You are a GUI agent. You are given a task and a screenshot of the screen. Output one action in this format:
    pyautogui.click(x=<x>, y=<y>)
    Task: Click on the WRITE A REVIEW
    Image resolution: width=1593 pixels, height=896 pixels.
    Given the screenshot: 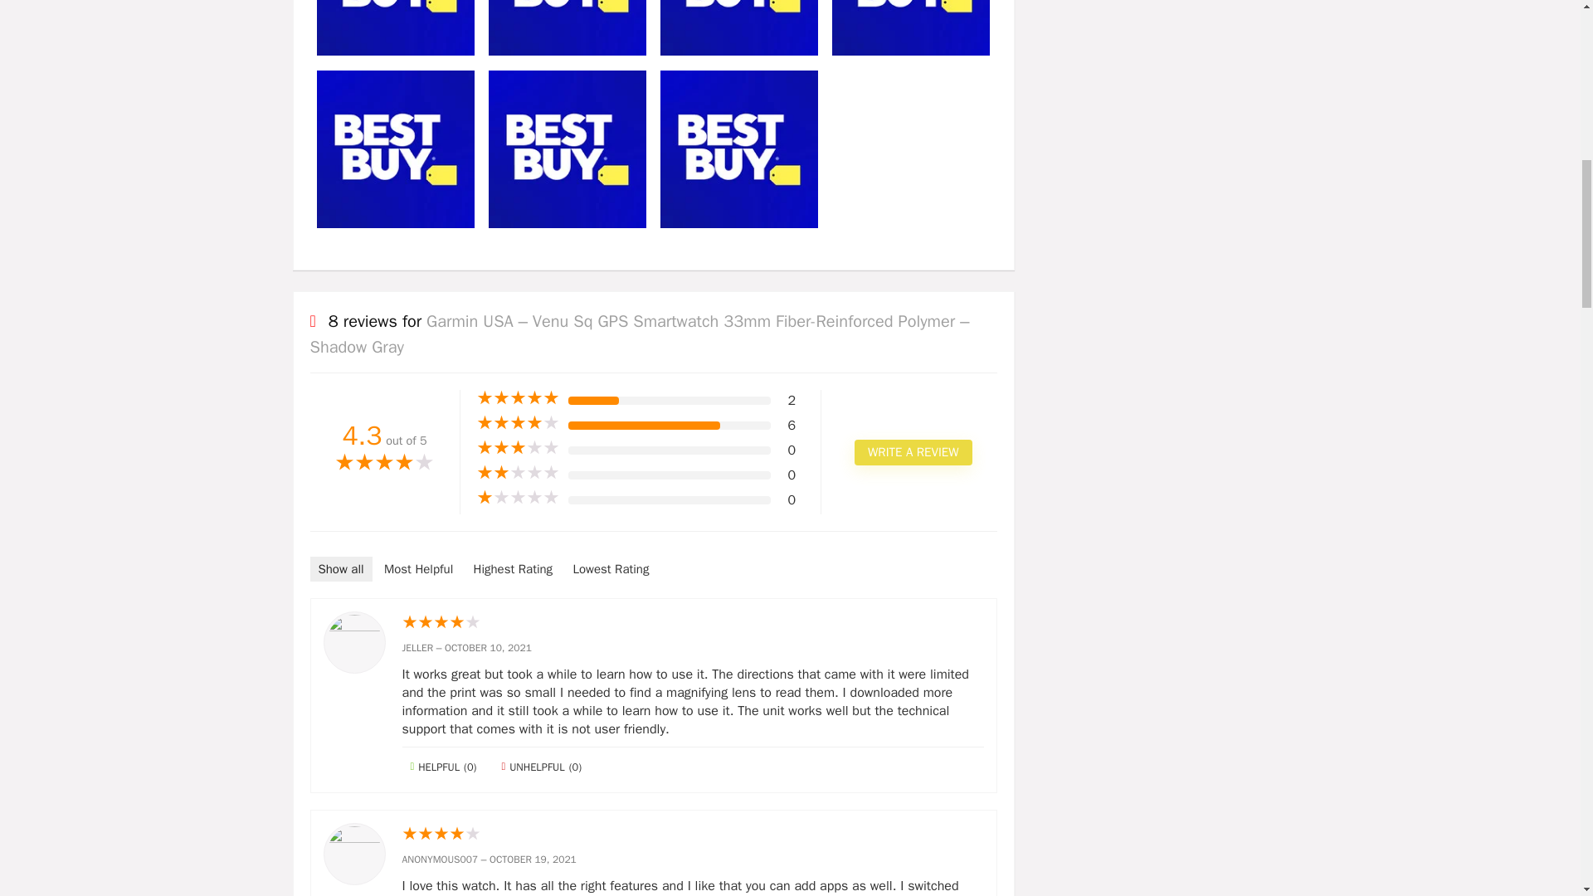 What is the action you would take?
    pyautogui.click(x=913, y=452)
    